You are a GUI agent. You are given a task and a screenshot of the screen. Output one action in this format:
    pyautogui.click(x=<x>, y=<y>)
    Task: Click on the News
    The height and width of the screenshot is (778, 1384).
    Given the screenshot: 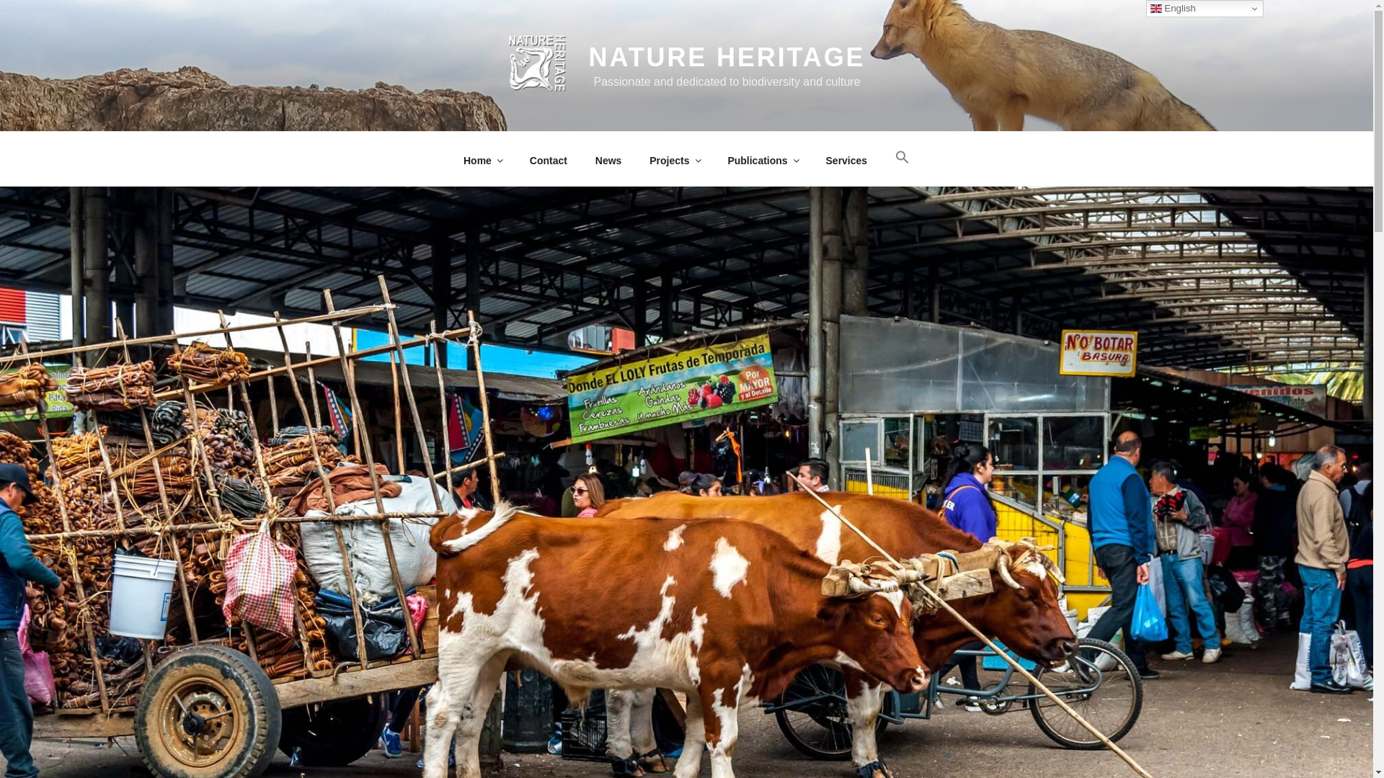 What is the action you would take?
    pyautogui.click(x=608, y=160)
    